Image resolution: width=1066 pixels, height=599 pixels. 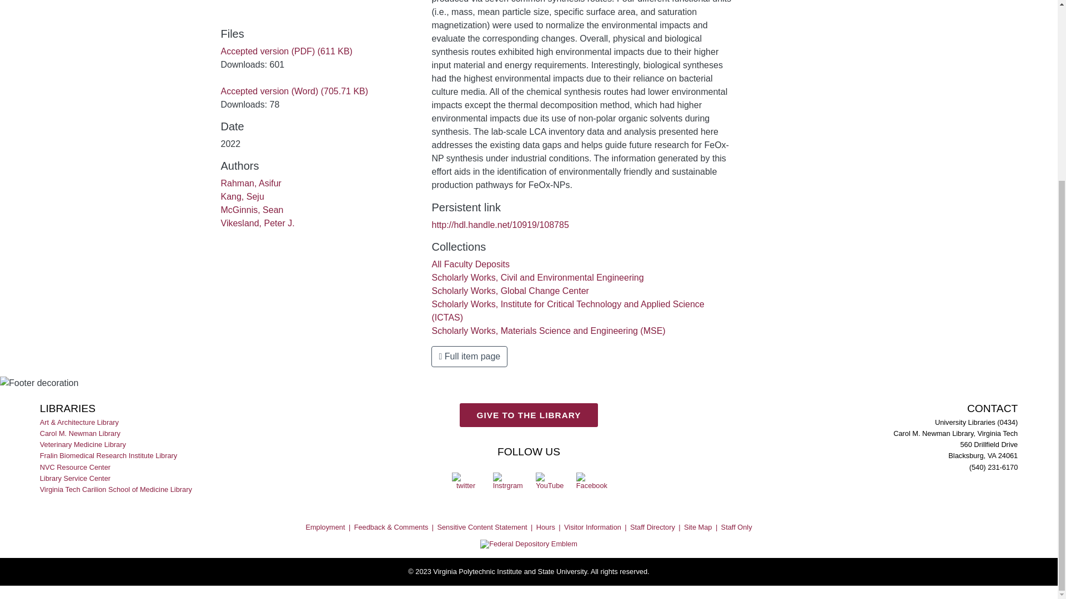 What do you see at coordinates (251, 183) in the screenshot?
I see `Rahman, Asifur` at bounding box center [251, 183].